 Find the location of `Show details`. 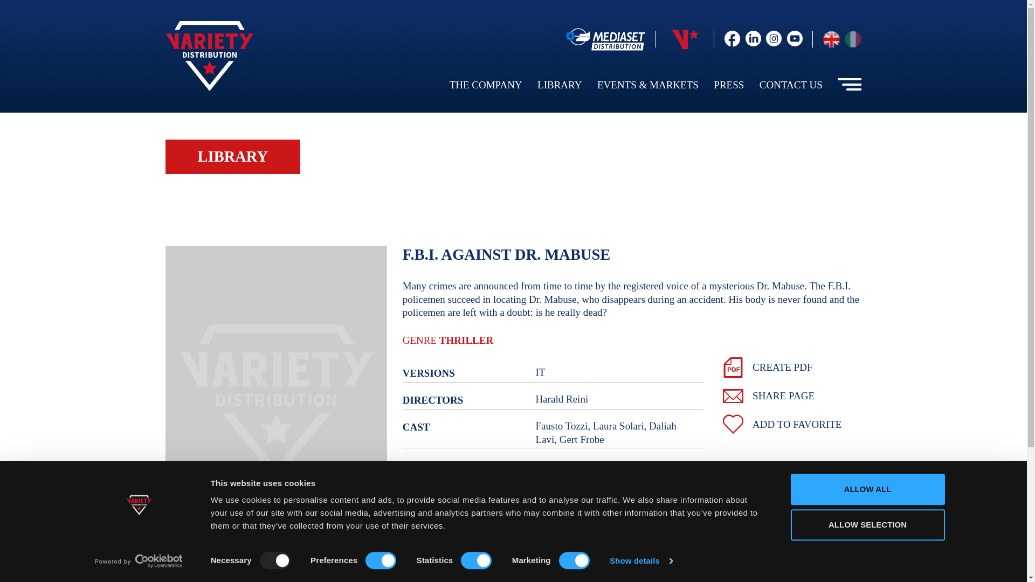

Show details is located at coordinates (640, 561).